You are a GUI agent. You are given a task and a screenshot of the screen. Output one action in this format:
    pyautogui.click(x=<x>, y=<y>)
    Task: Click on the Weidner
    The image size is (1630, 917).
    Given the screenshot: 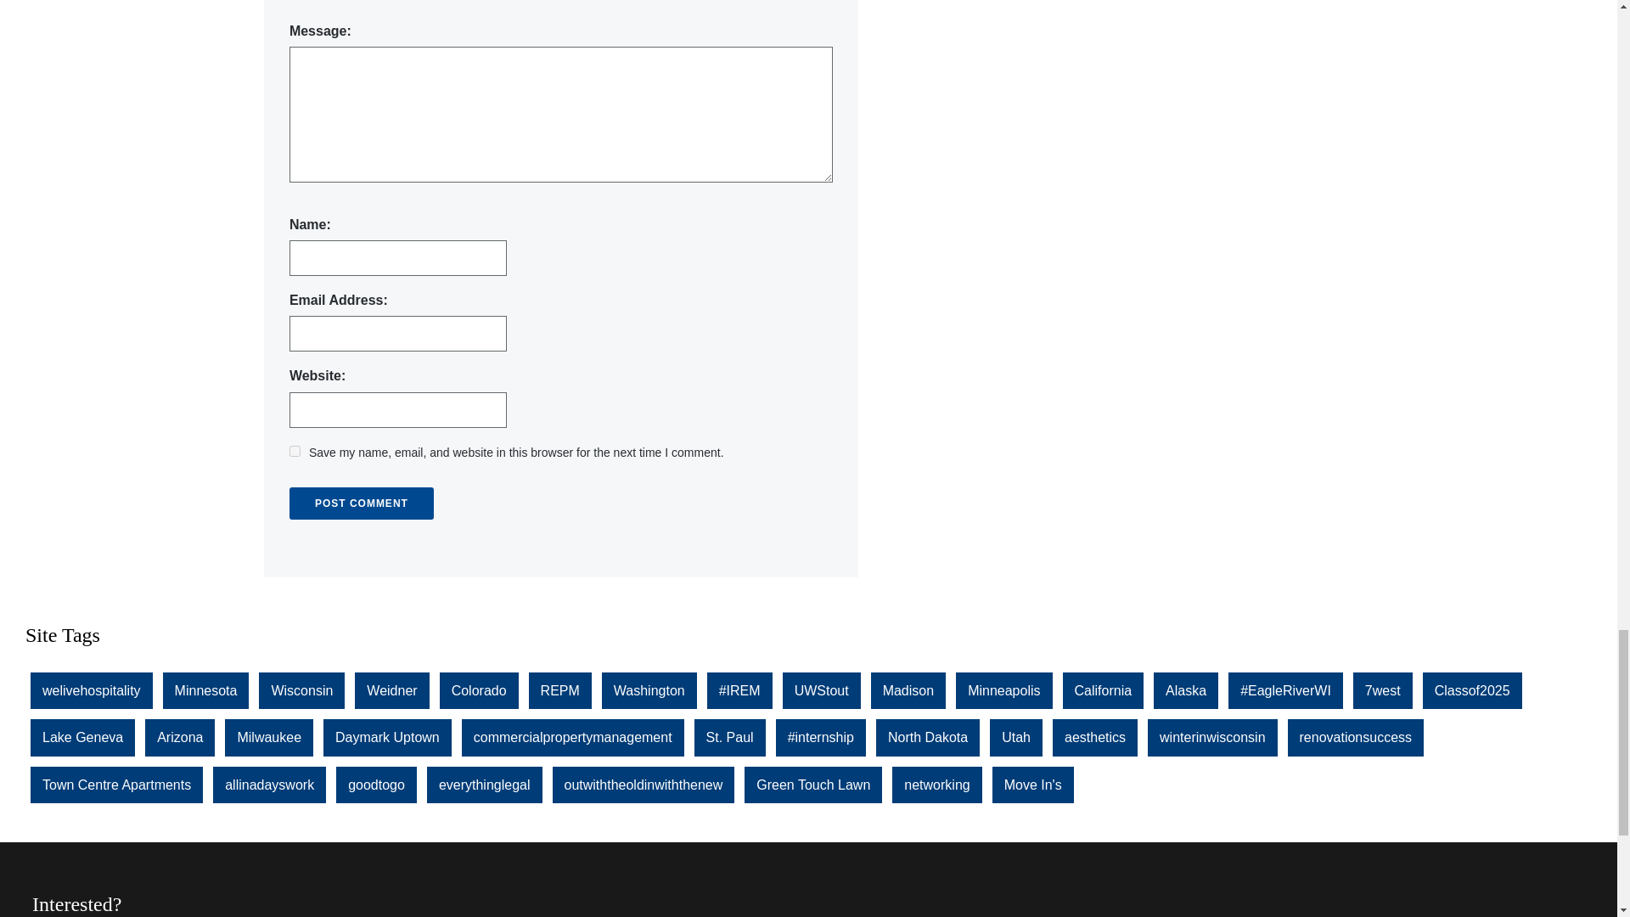 What is the action you would take?
    pyautogui.click(x=391, y=689)
    